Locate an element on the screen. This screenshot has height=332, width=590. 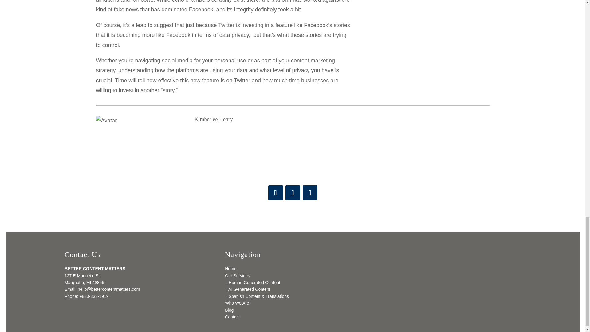
Follow on Facebook is located at coordinates (275, 192).